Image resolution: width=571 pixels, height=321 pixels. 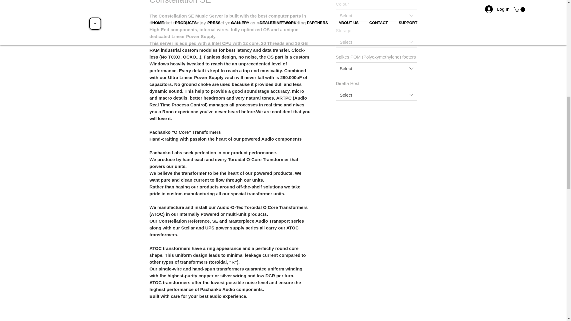 What do you see at coordinates (376, 15) in the screenshot?
I see `Select` at bounding box center [376, 15].